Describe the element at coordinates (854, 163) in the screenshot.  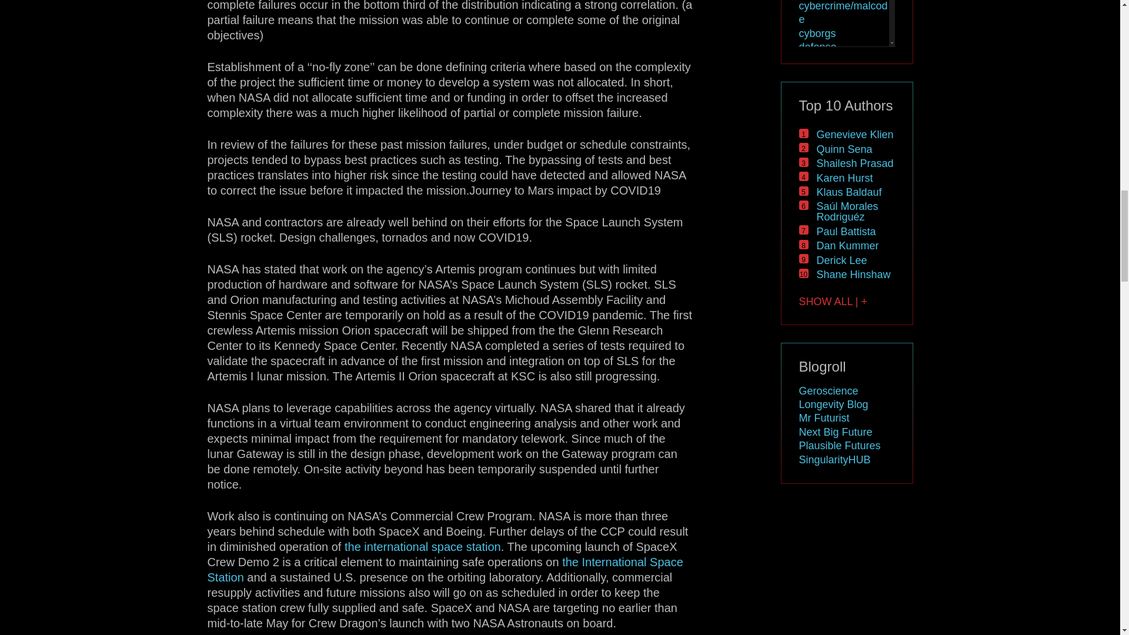
I see `5197 posts by Shailesh Prasad` at that location.